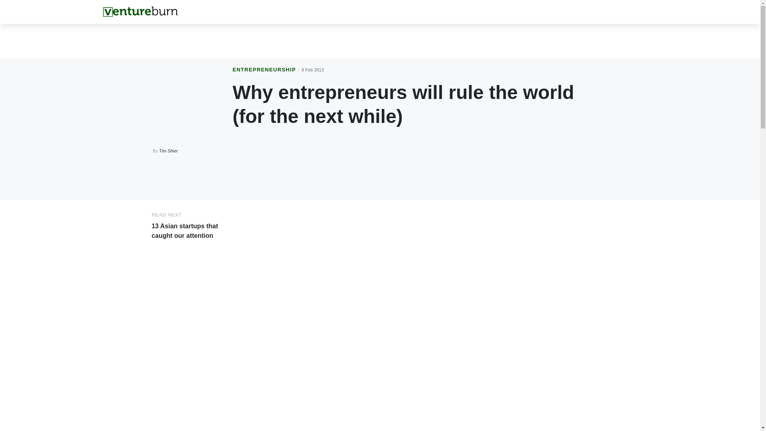 The image size is (766, 431). What do you see at coordinates (313, 69) in the screenshot?
I see `8 Feb 2013` at bounding box center [313, 69].